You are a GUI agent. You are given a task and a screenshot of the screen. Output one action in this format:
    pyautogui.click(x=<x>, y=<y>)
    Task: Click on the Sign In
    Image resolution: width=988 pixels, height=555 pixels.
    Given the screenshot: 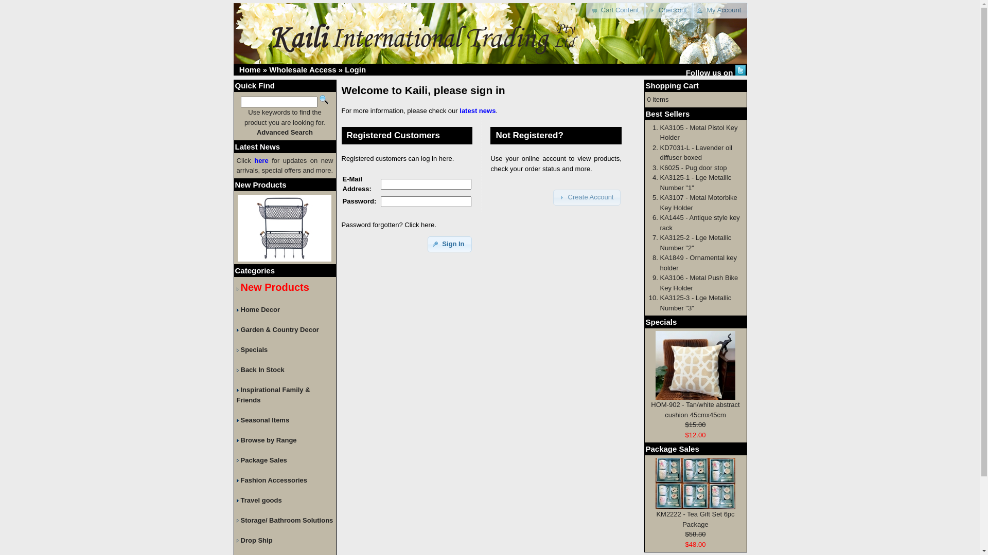 What is the action you would take?
    pyautogui.click(x=450, y=245)
    